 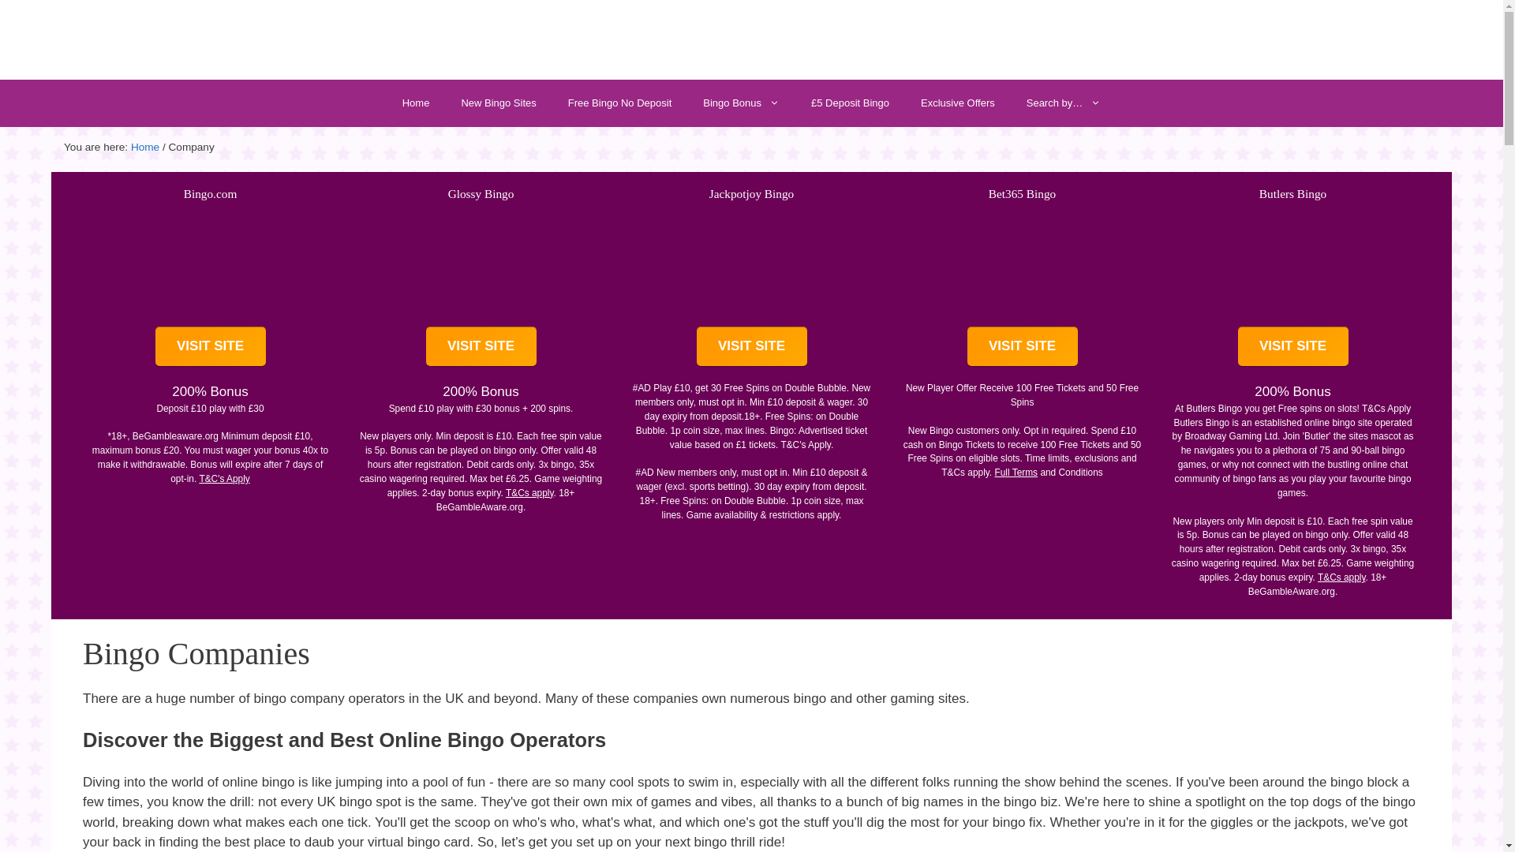 I want to click on View, so click(x=481, y=192).